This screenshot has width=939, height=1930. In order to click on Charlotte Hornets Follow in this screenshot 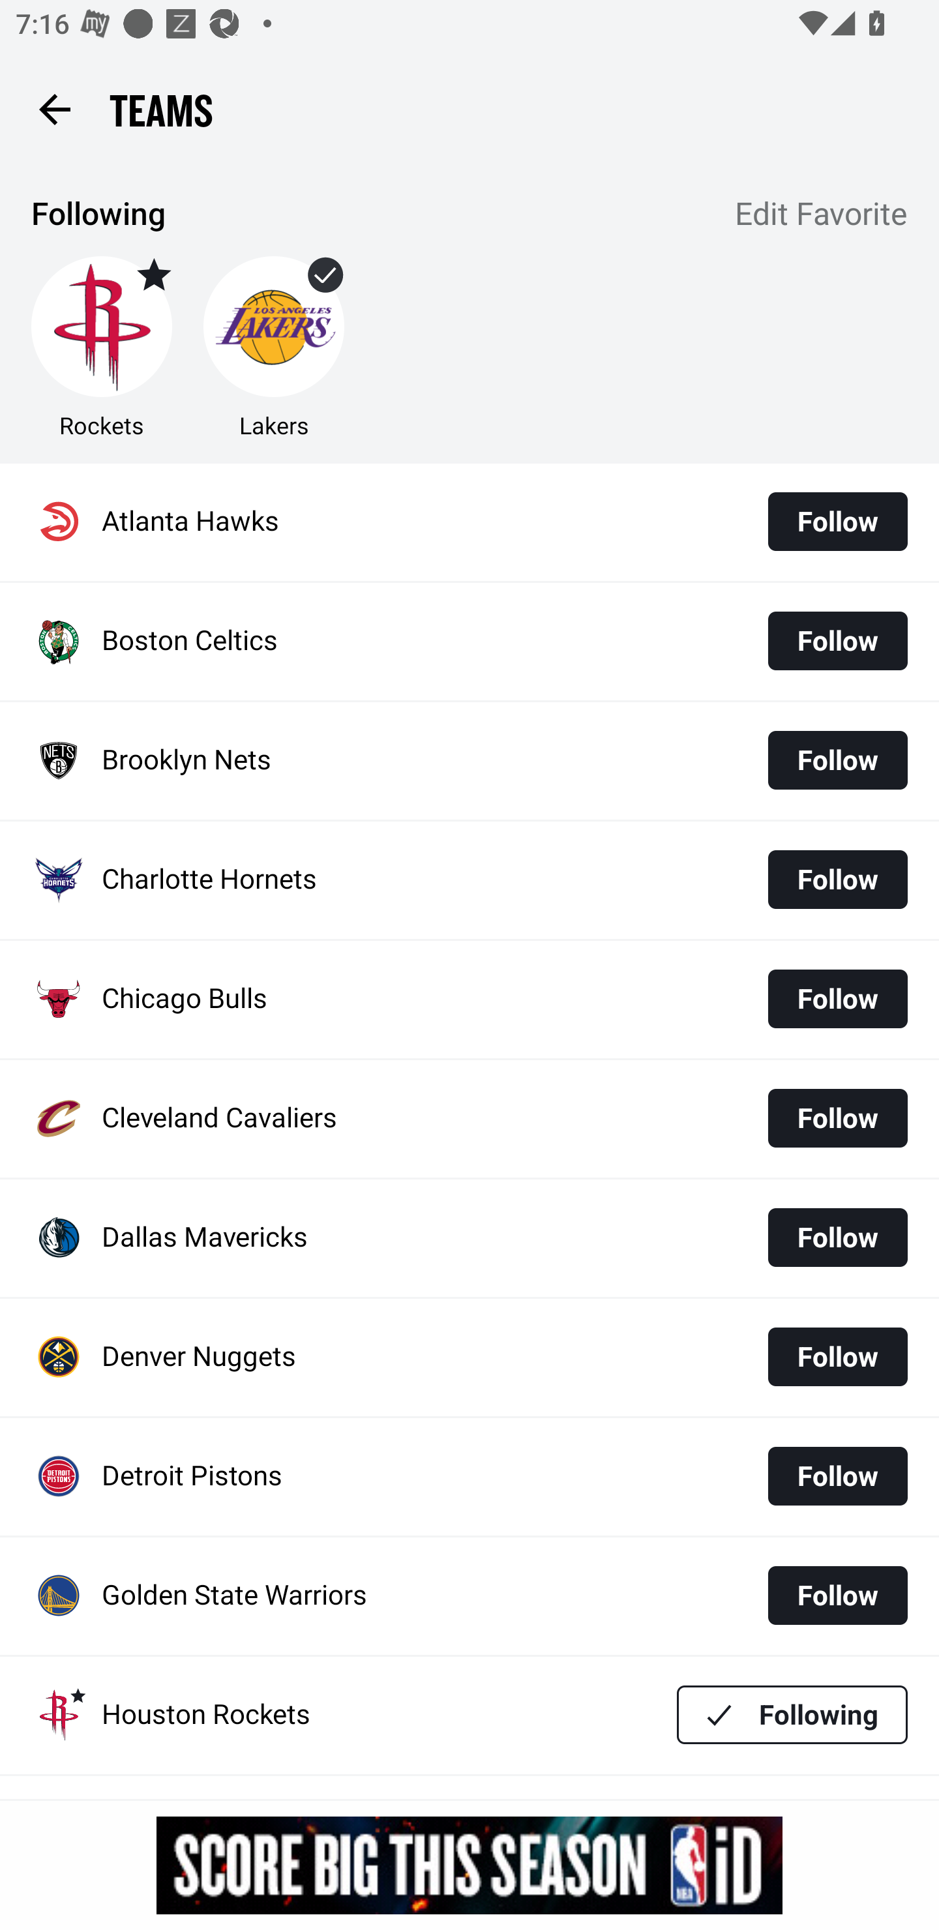, I will do `click(469, 880)`.